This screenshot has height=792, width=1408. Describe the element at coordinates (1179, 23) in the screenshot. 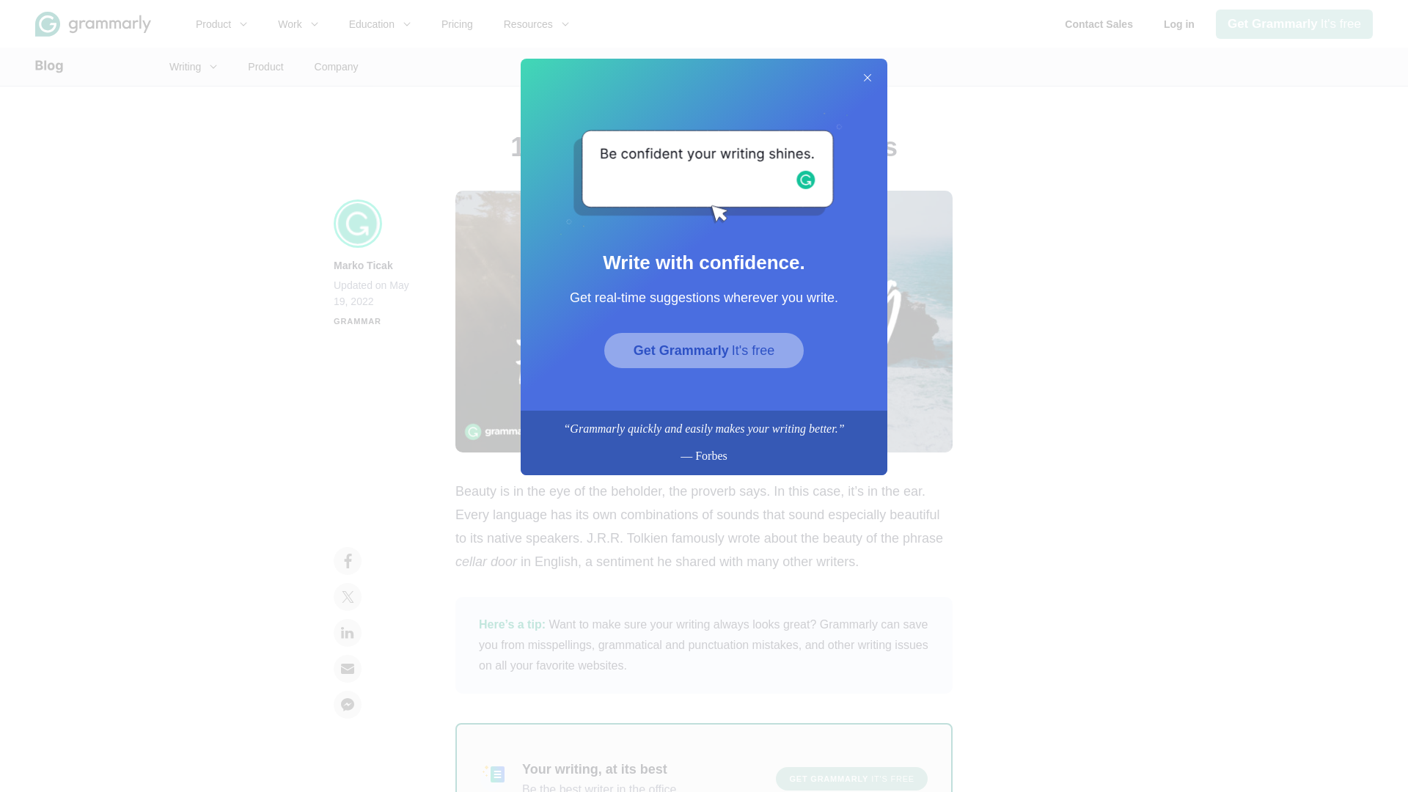

I see `Contact Sales` at that location.